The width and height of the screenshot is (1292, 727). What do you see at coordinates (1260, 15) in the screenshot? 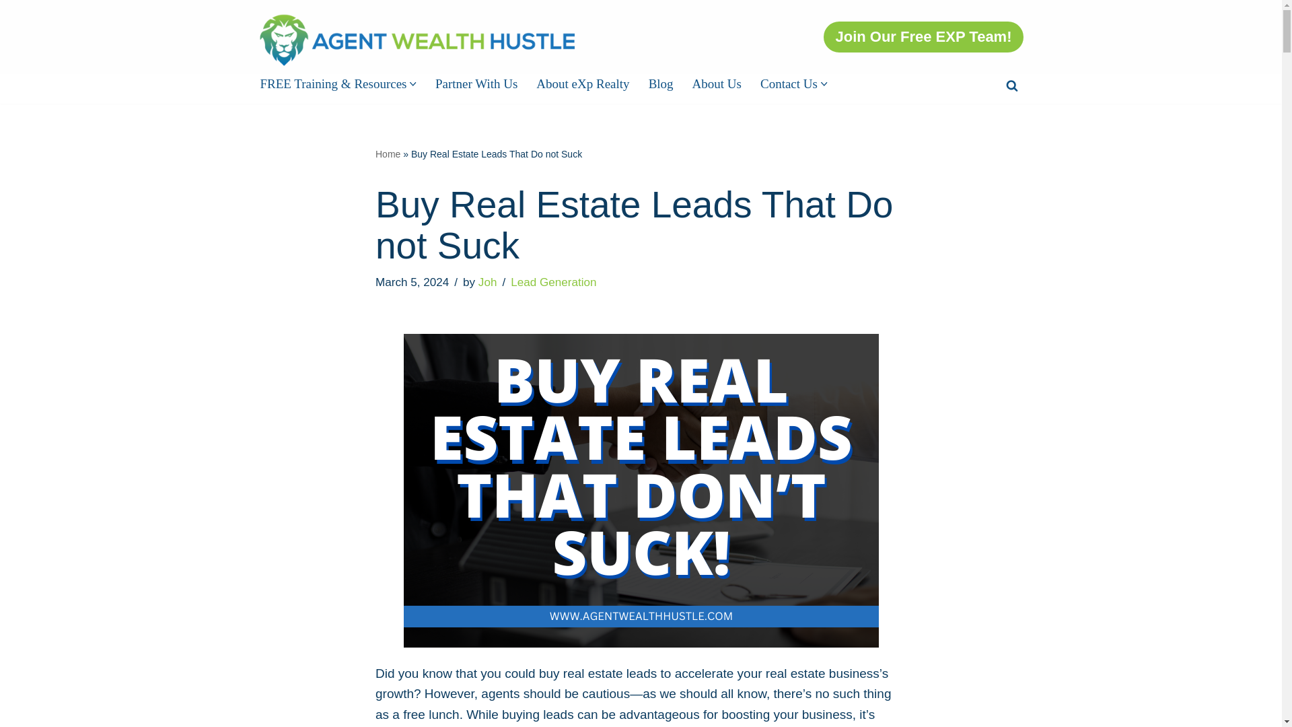
I see `Navigation Menu` at bounding box center [1260, 15].